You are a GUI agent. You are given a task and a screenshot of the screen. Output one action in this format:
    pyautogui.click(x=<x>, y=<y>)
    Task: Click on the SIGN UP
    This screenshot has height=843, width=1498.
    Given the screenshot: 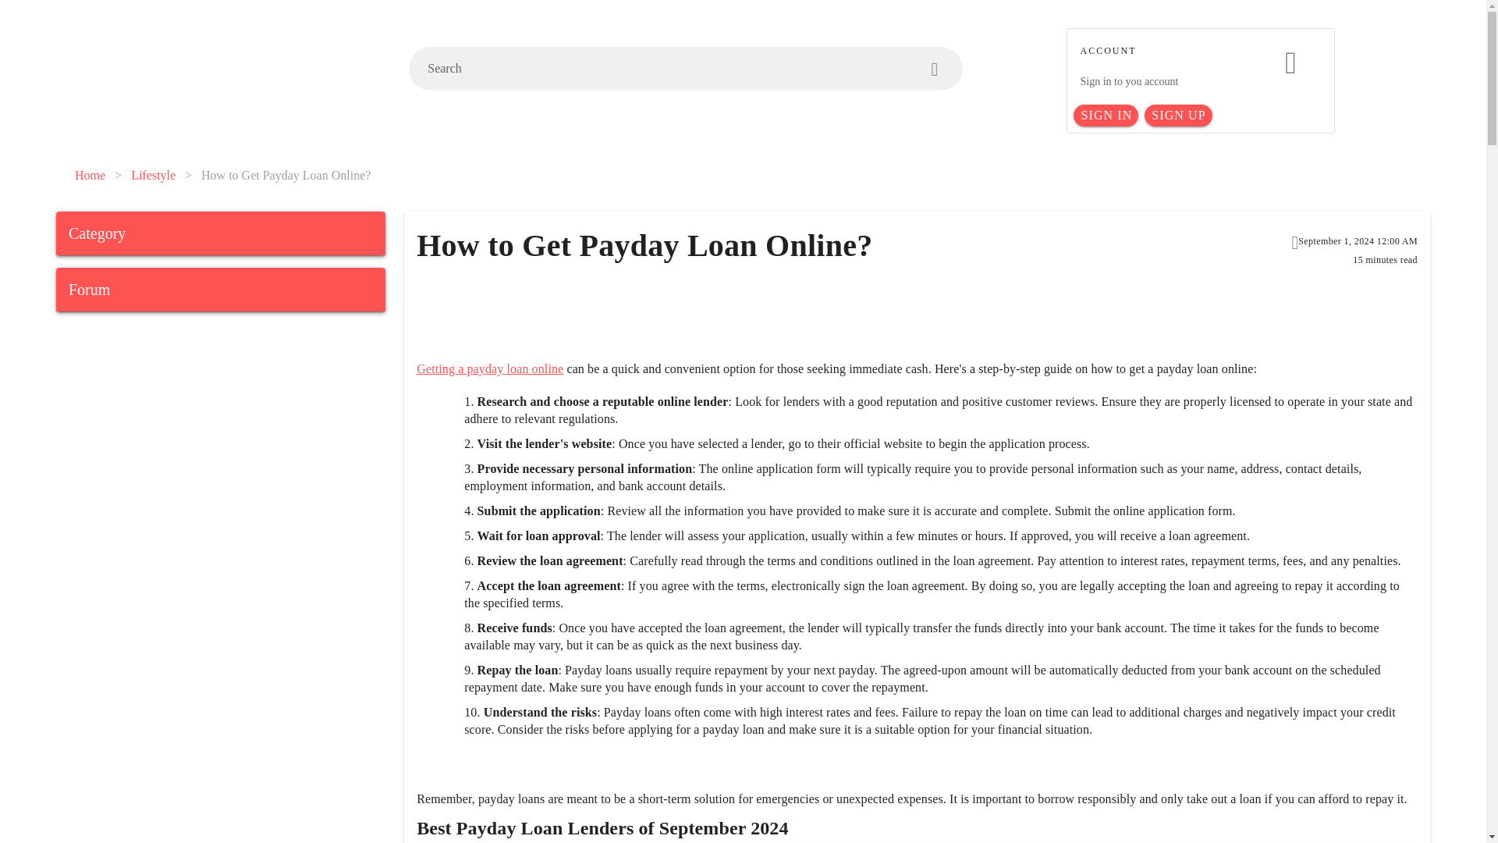 What is the action you would take?
    pyautogui.click(x=1178, y=116)
    